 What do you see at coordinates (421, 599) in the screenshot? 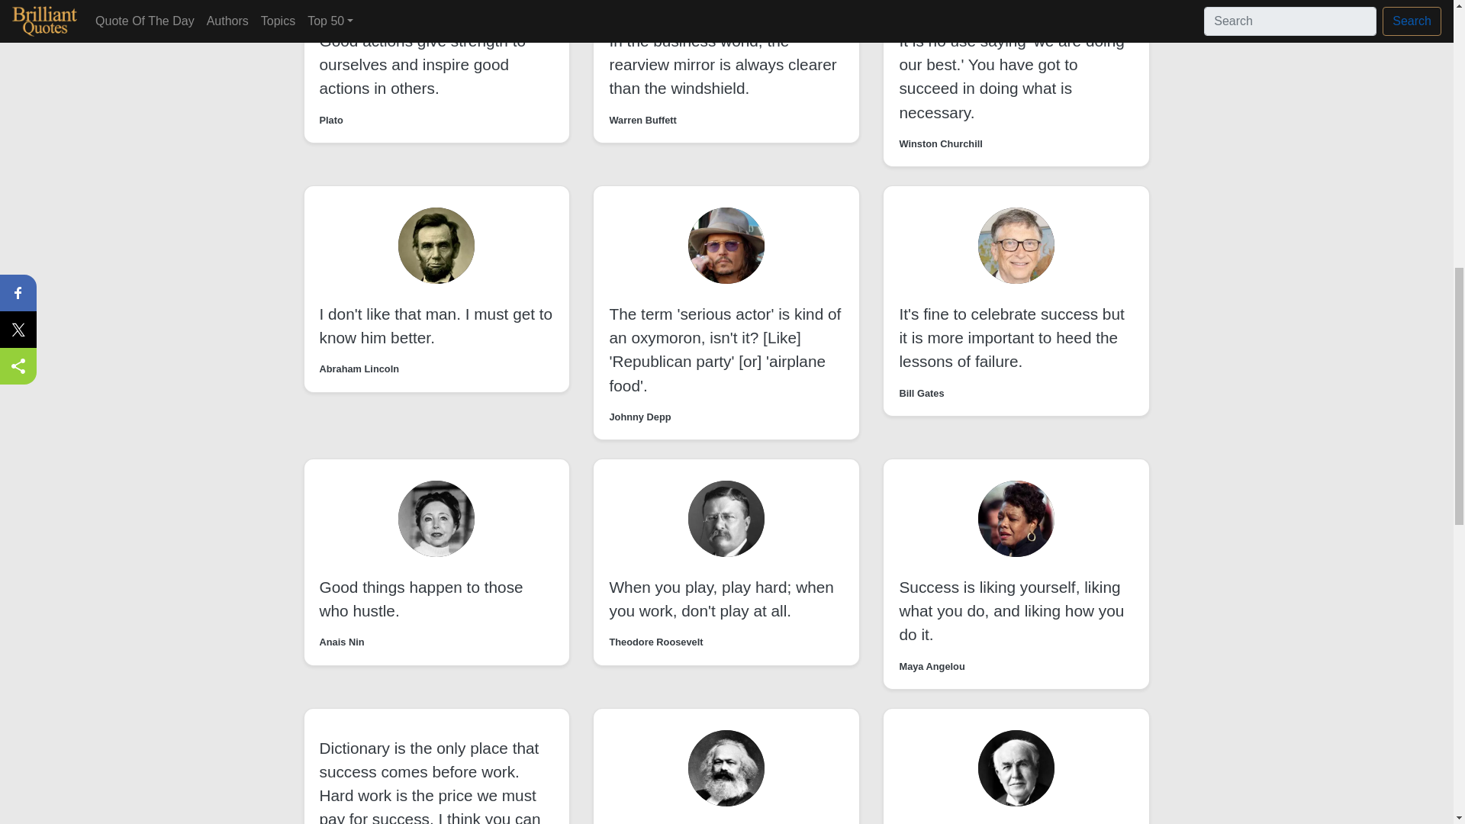
I see `Good things happen to those who hustle.` at bounding box center [421, 599].